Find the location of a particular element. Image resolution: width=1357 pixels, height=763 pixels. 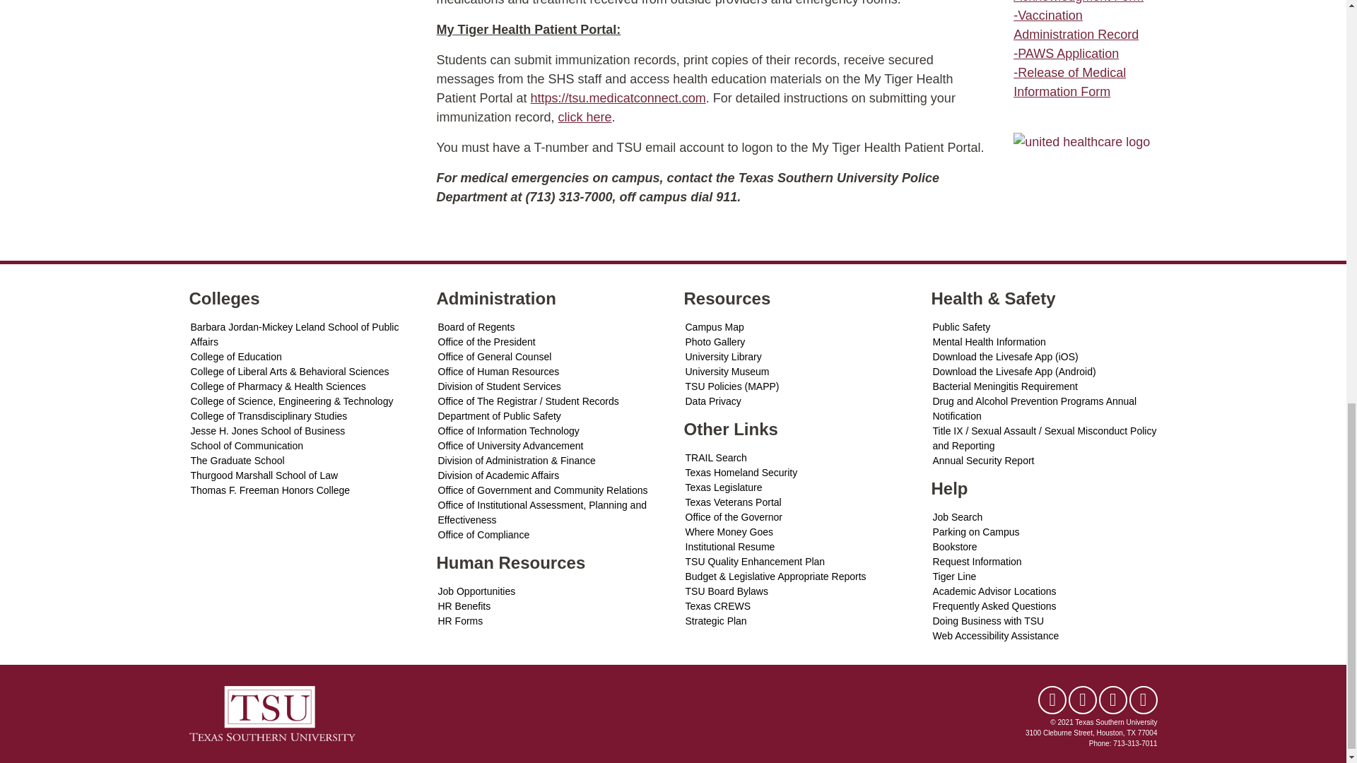

link to health assessment is located at coordinates (1081, 141).